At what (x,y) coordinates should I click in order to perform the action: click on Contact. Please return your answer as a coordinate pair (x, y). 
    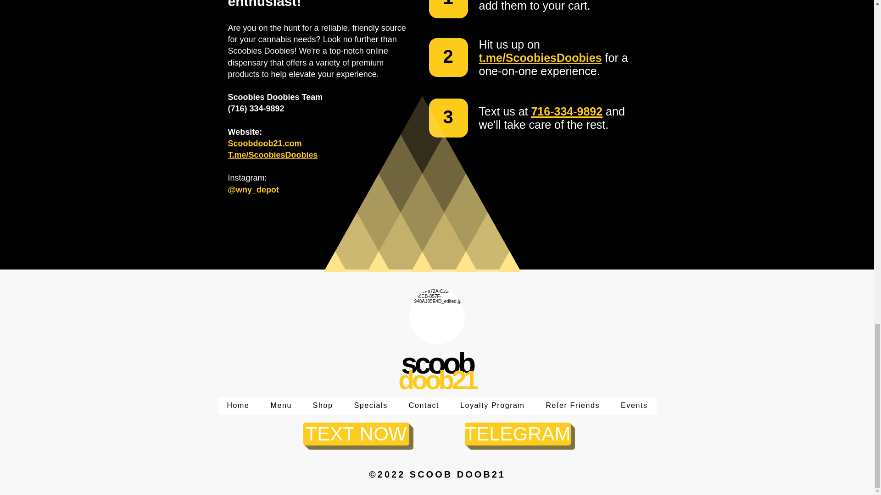
    Looking at the image, I should click on (424, 406).